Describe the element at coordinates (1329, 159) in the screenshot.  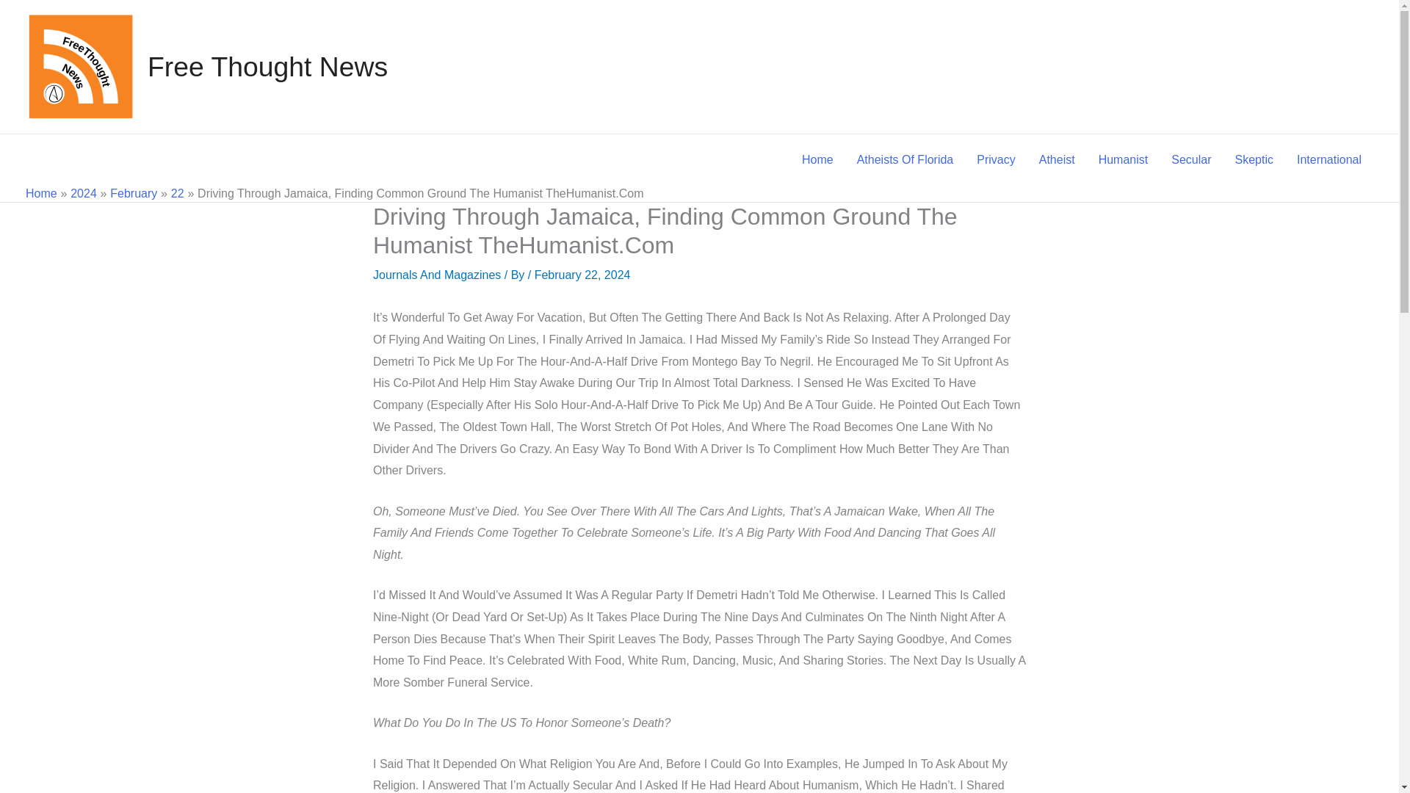
I see `International` at that location.